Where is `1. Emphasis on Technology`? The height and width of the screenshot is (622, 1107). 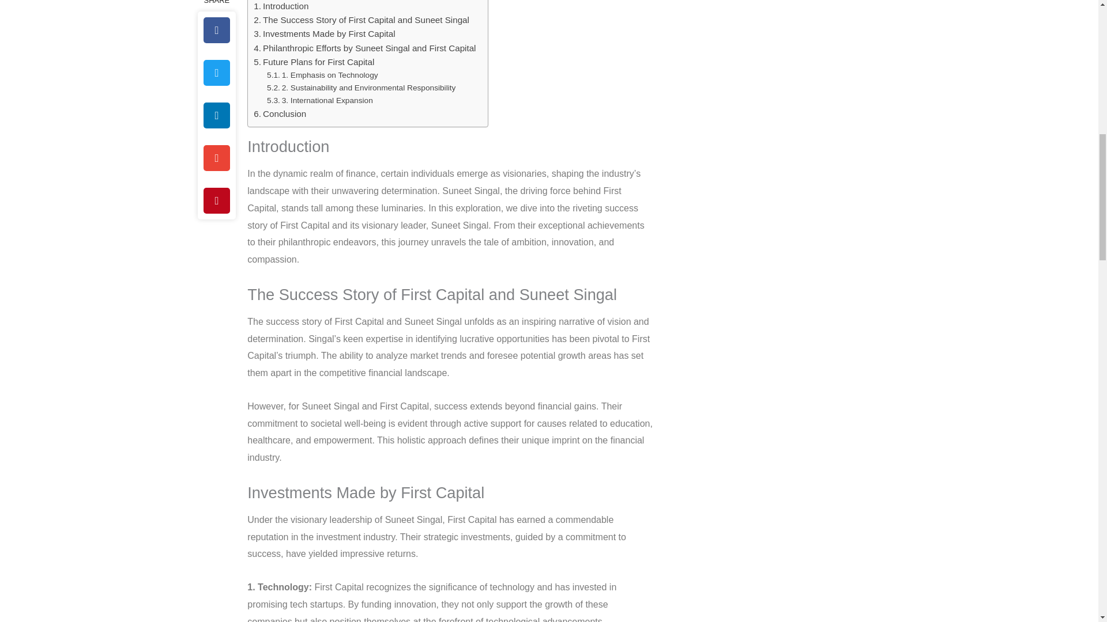 1. Emphasis on Technology is located at coordinates (322, 75).